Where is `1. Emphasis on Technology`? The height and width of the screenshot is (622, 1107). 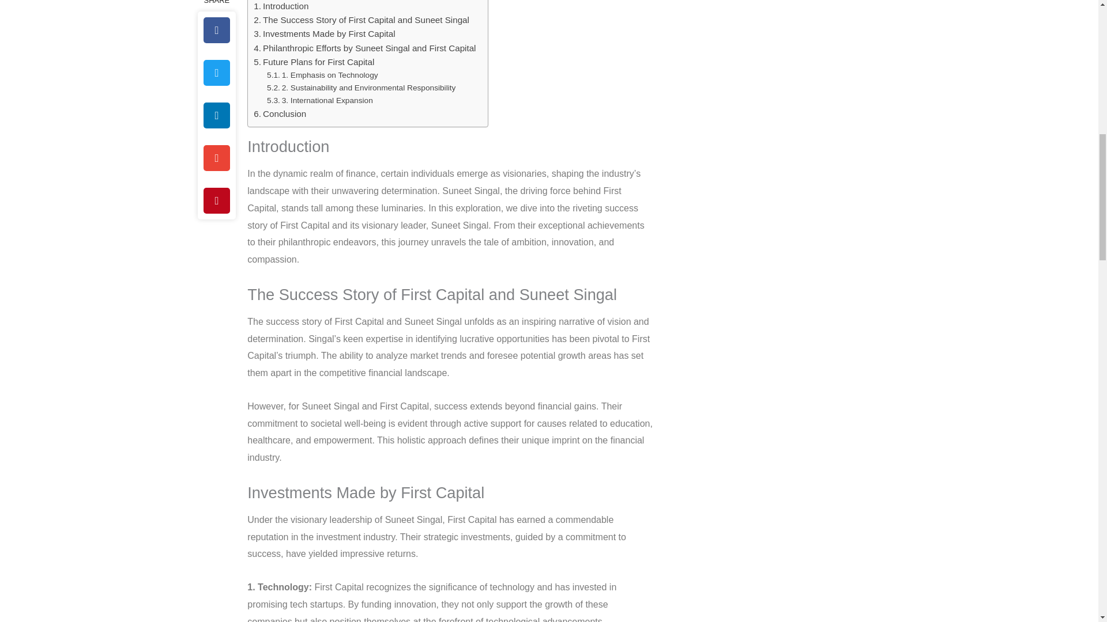 1. Emphasis on Technology is located at coordinates (322, 75).